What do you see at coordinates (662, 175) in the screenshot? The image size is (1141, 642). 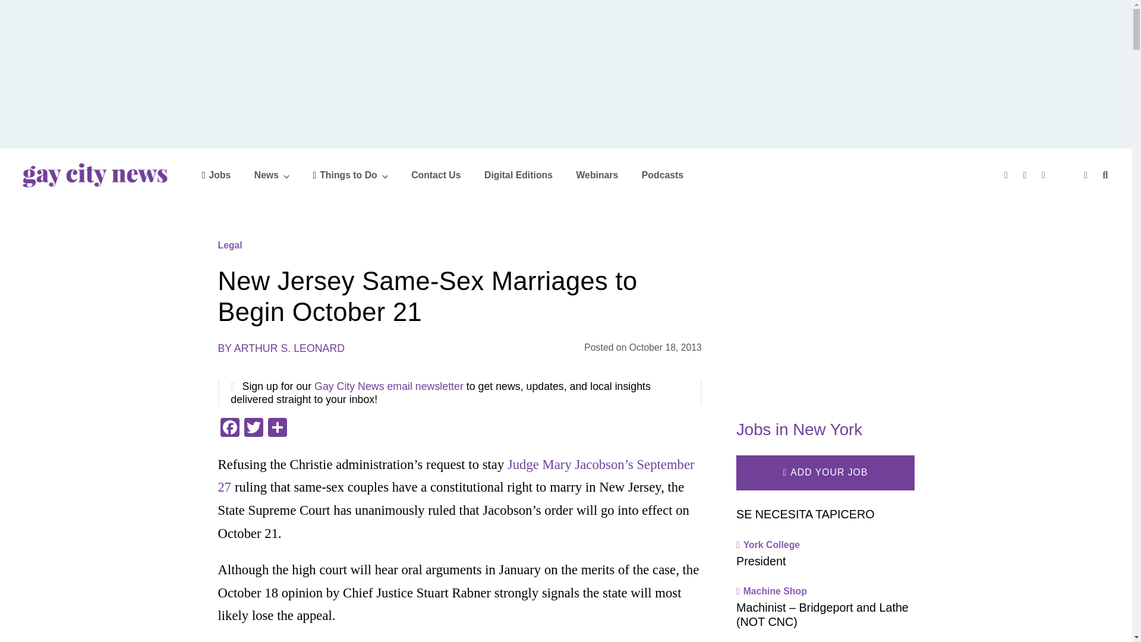 I see `Podcasts` at bounding box center [662, 175].